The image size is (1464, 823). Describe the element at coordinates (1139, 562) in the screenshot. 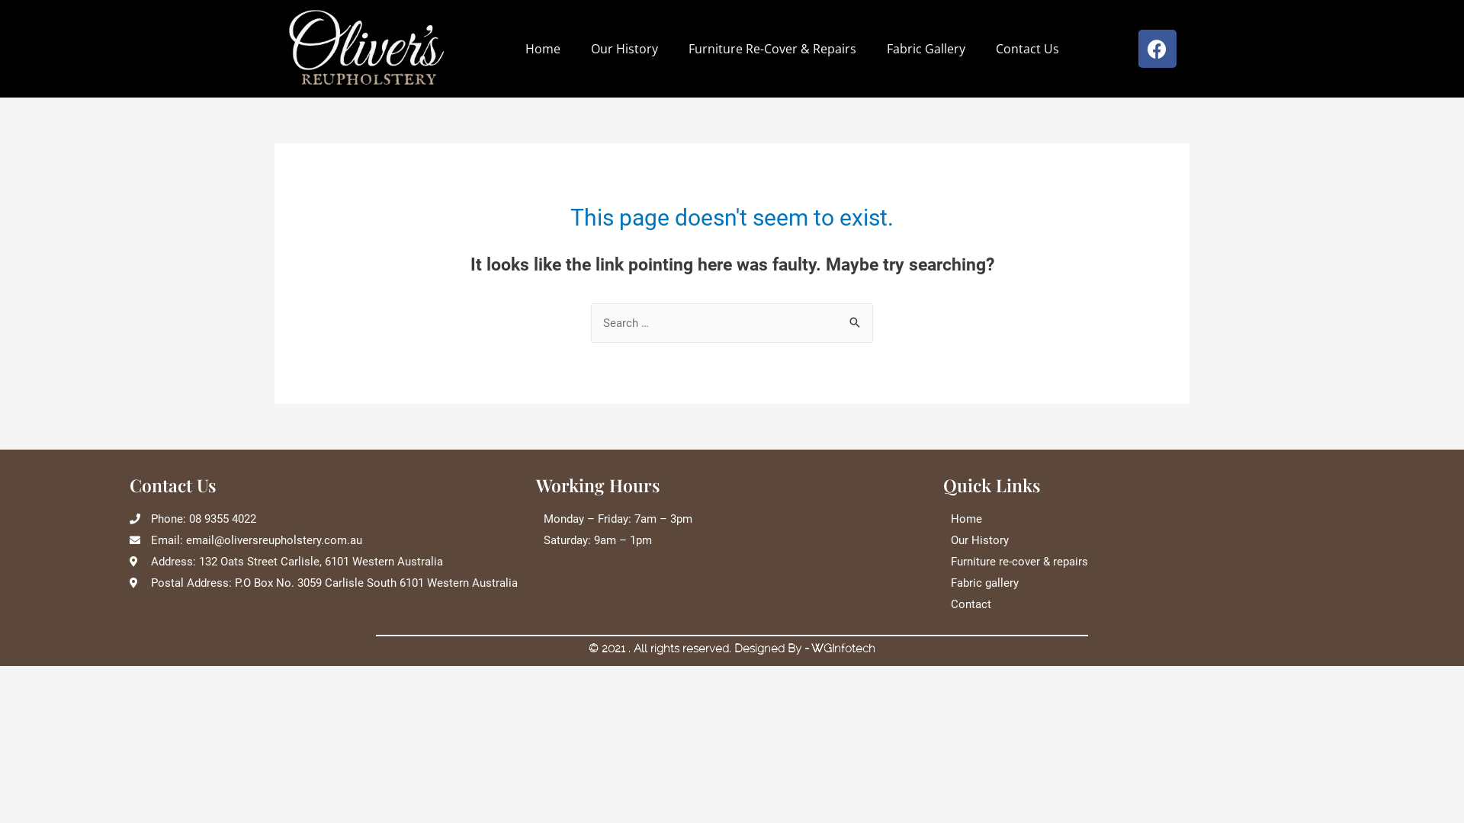

I see `Furniture re-cover & repairs` at that location.